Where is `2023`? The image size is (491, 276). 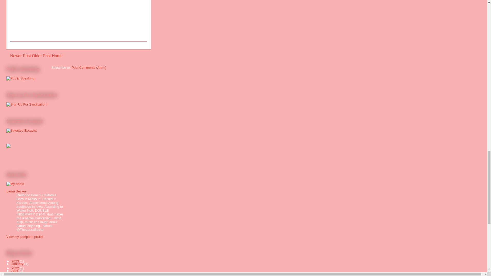 2023 is located at coordinates (16, 261).